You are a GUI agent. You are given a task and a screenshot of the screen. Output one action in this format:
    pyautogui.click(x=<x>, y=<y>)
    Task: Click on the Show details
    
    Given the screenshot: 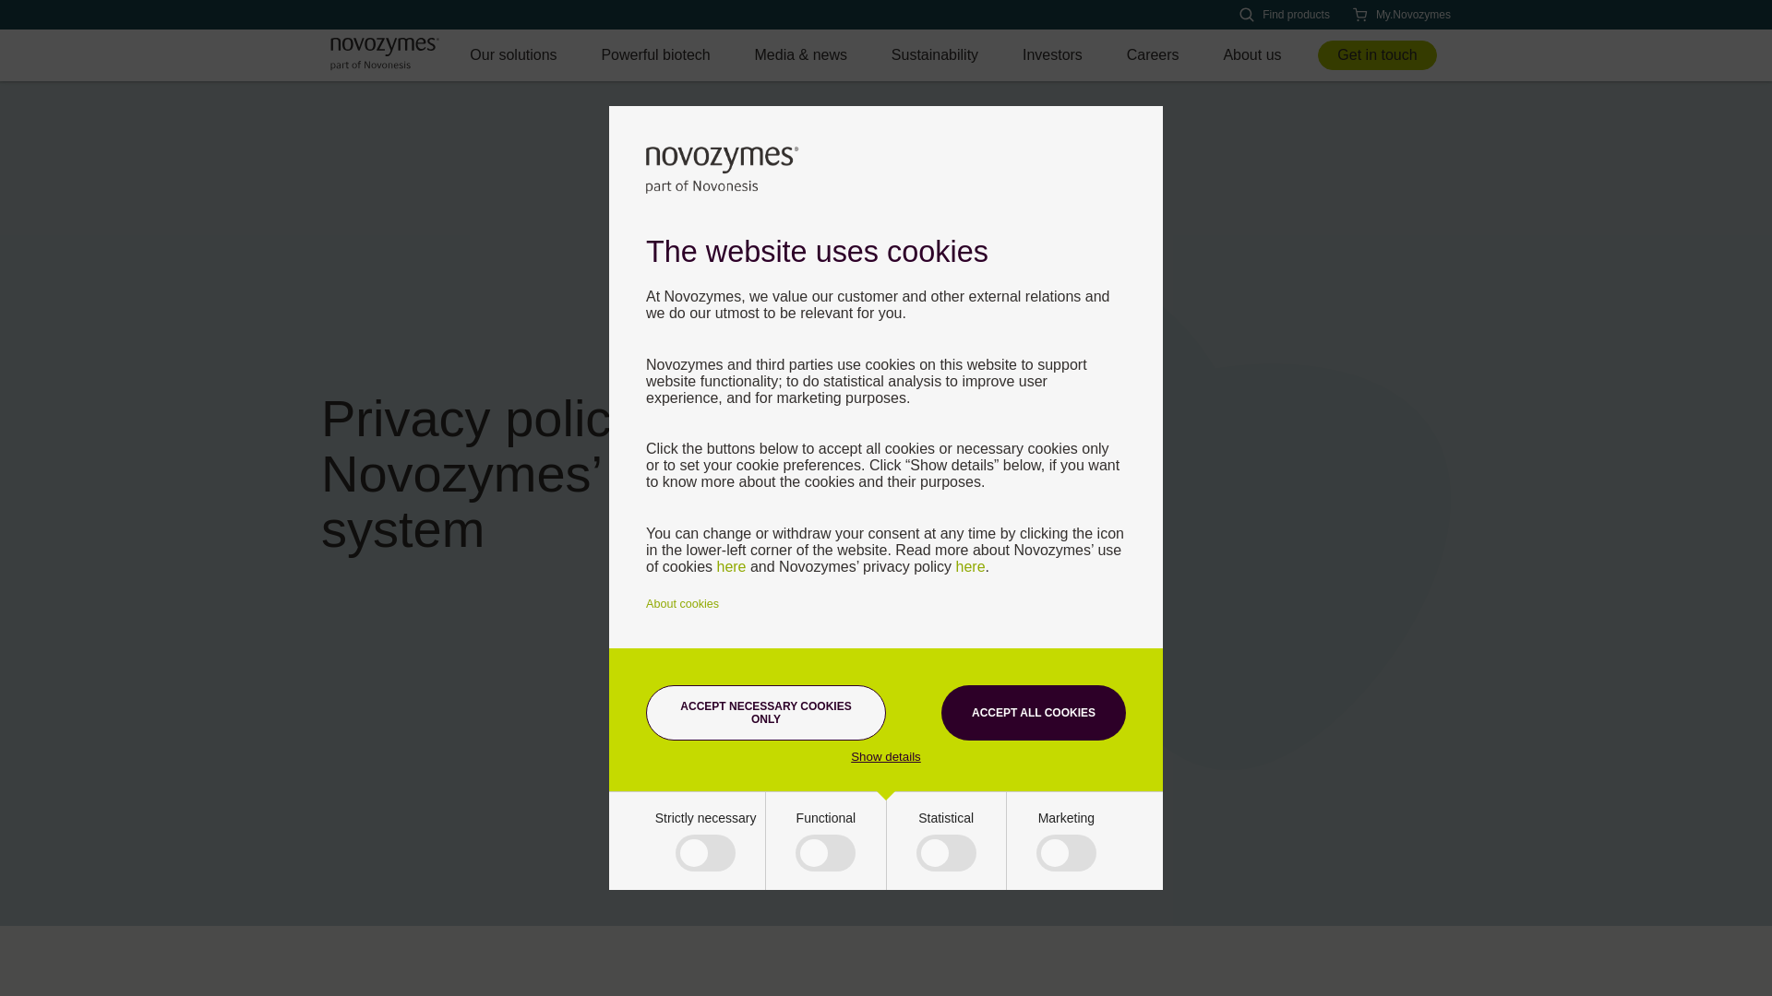 What is the action you would take?
    pyautogui.click(x=886, y=756)
    